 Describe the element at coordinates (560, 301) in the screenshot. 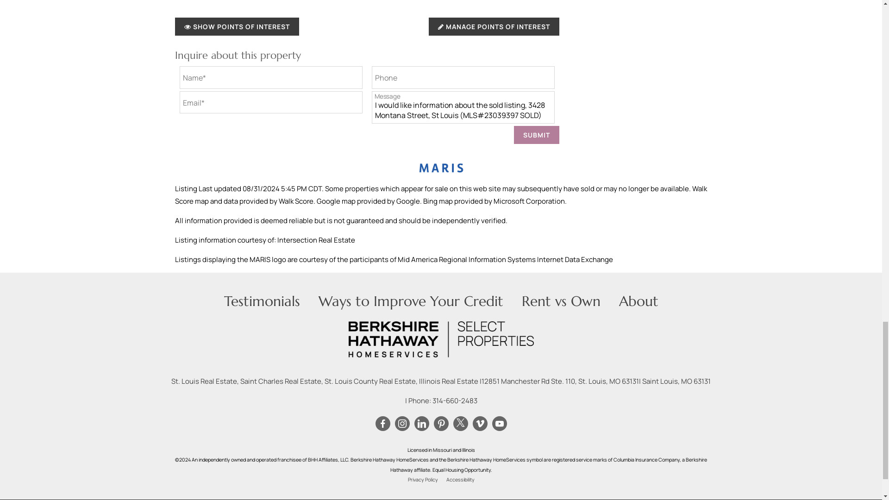

I see `Rent vs Own` at that location.